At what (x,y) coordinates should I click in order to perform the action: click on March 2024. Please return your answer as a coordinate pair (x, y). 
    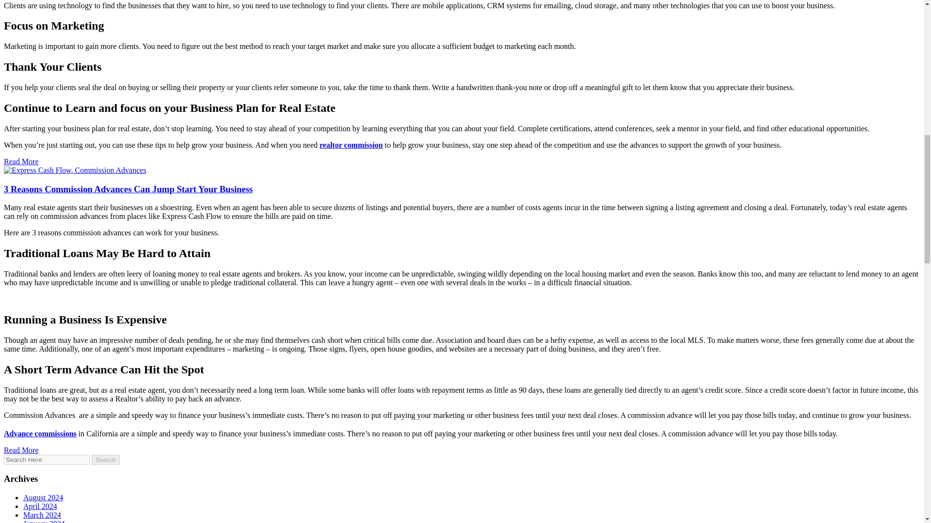
    Looking at the image, I should click on (42, 515).